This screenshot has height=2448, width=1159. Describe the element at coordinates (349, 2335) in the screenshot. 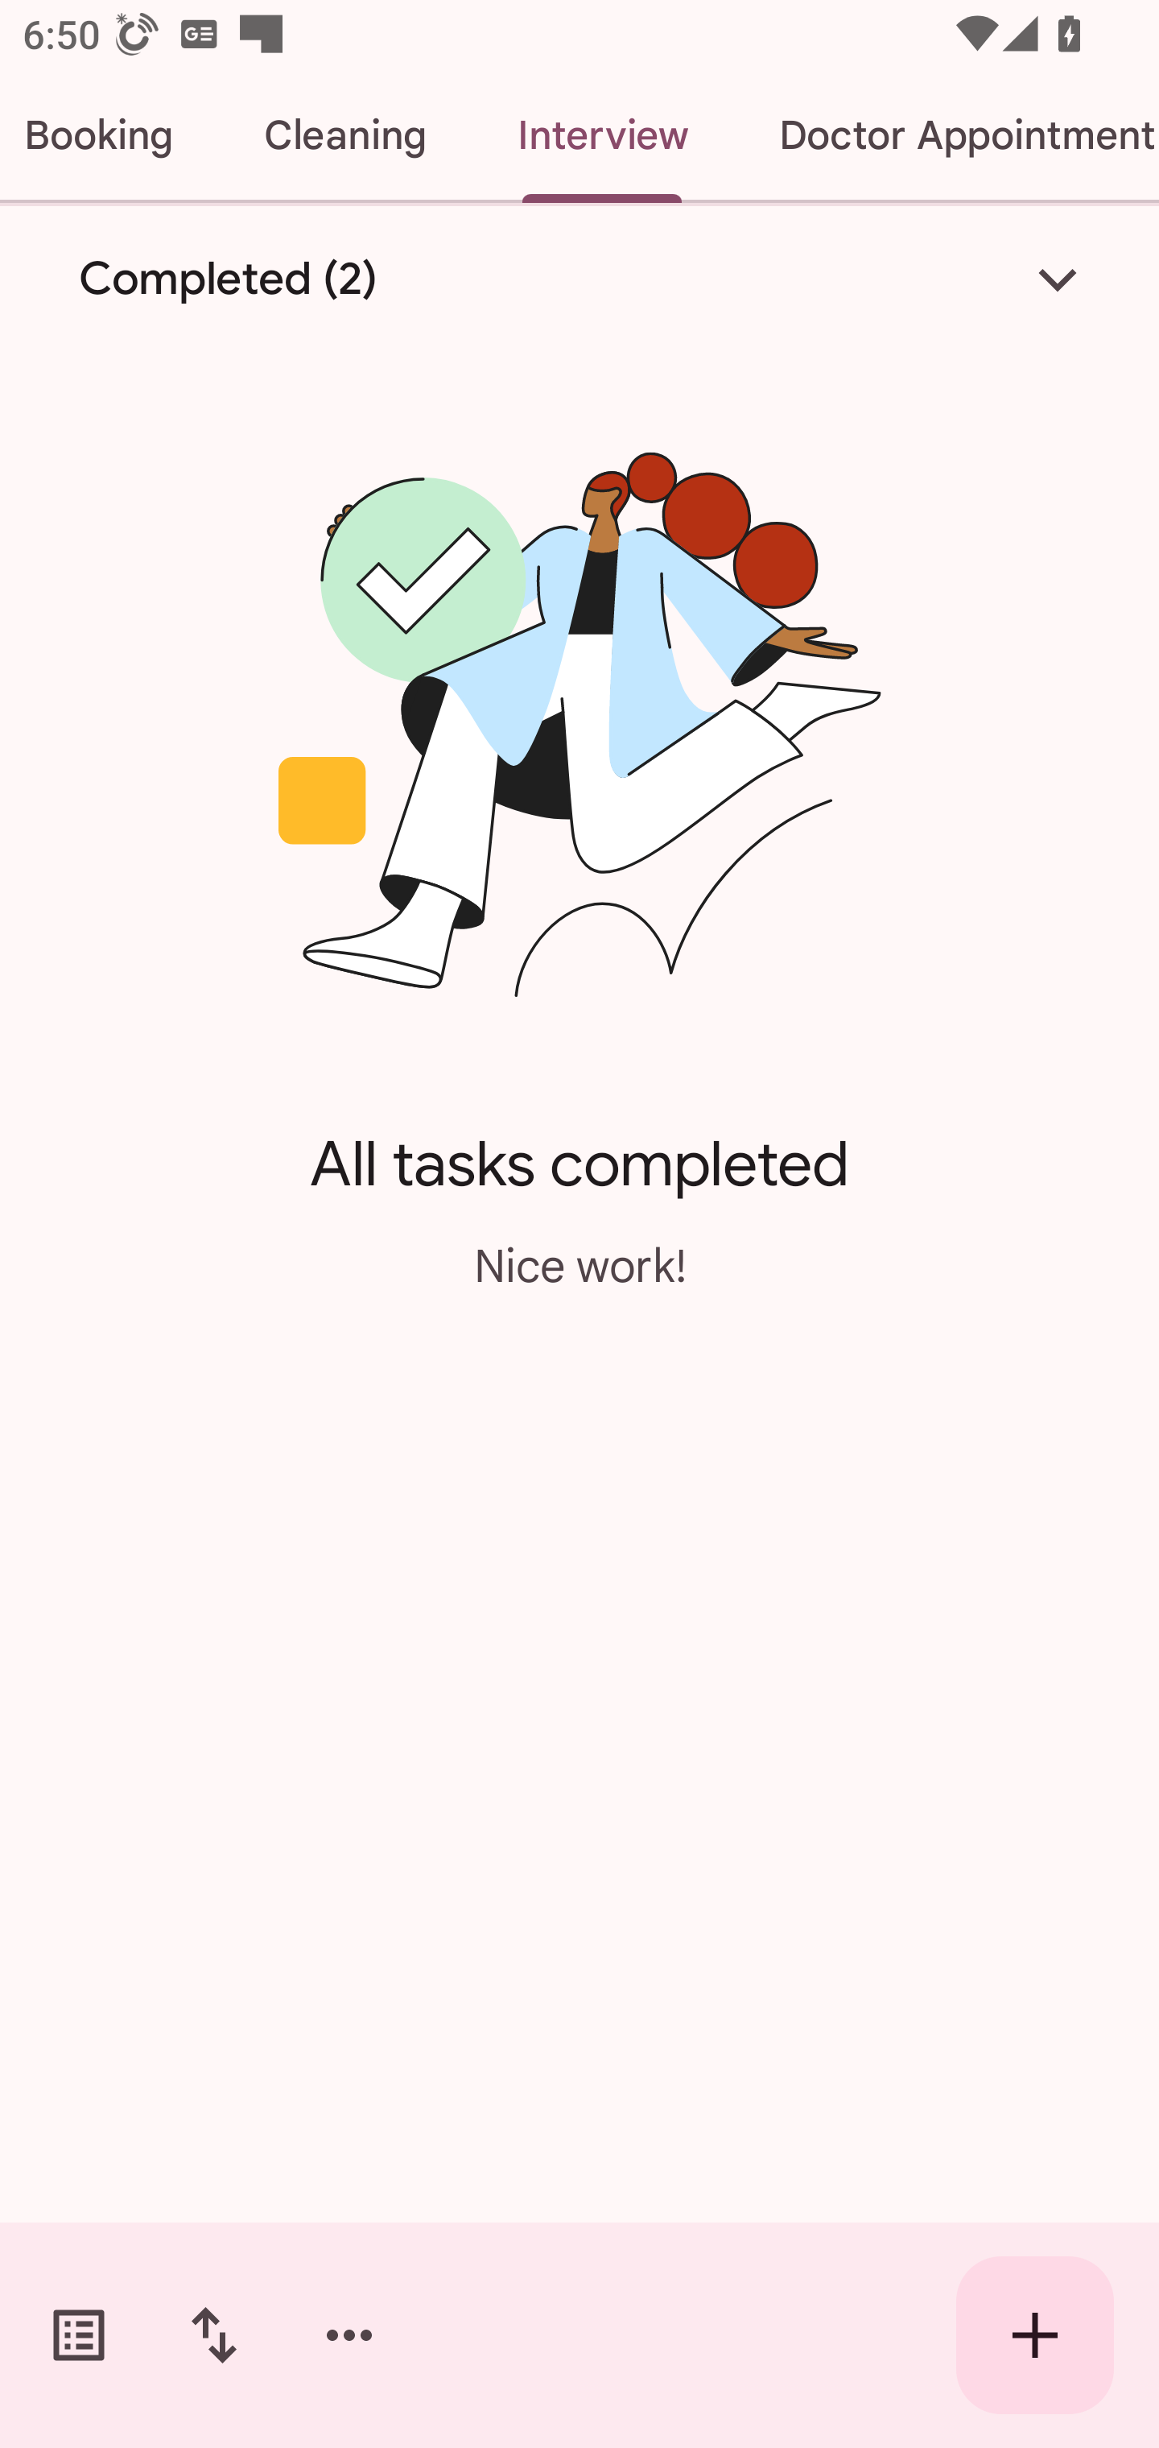

I see `More options` at that location.